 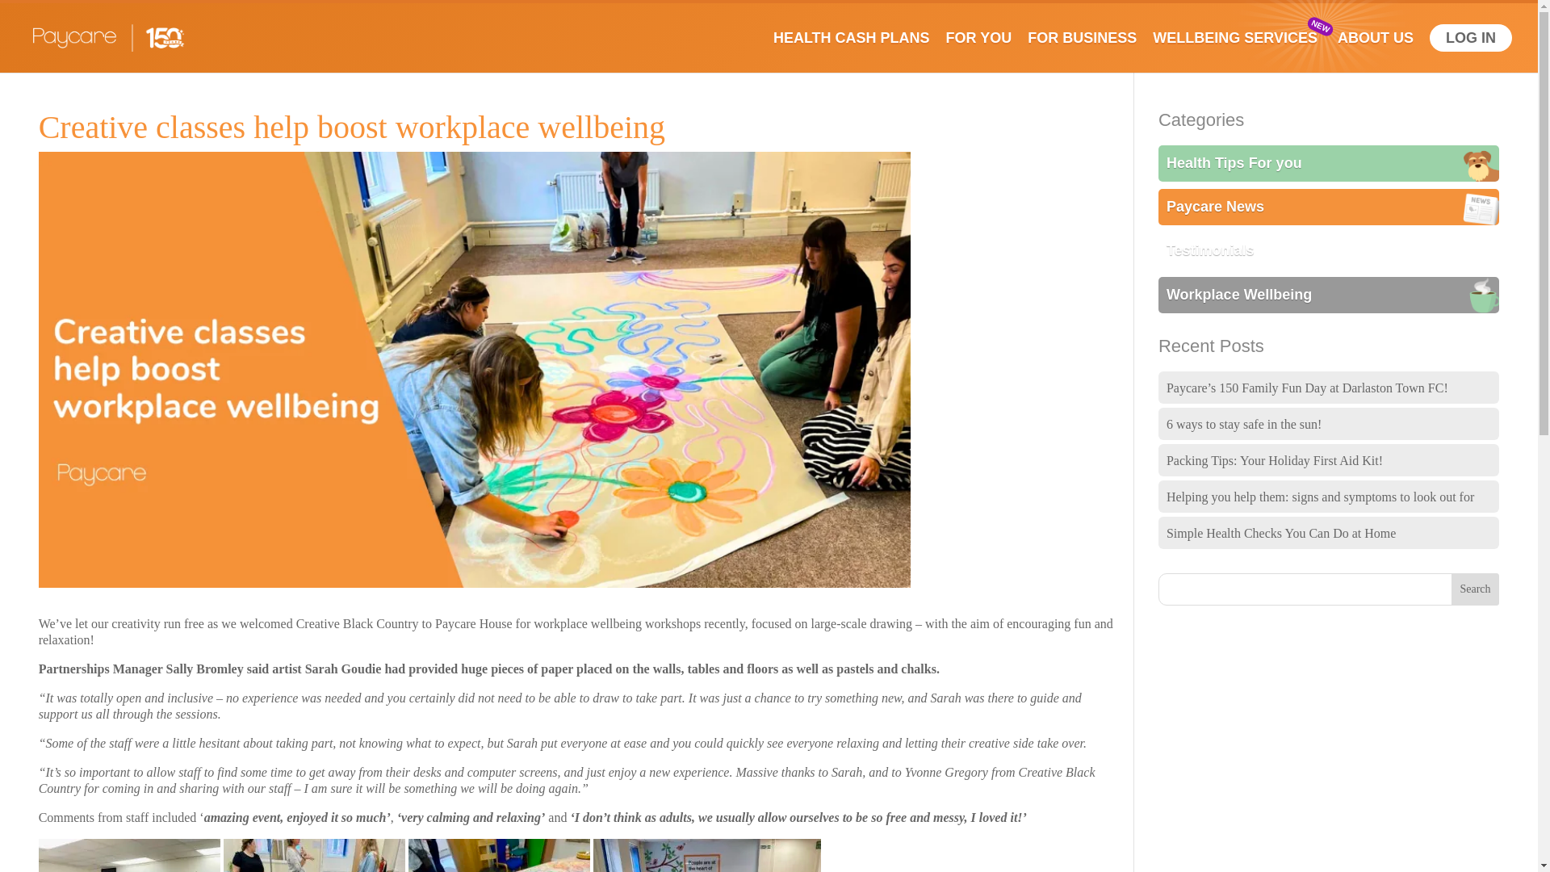 What do you see at coordinates (1476, 589) in the screenshot?
I see `Search` at bounding box center [1476, 589].